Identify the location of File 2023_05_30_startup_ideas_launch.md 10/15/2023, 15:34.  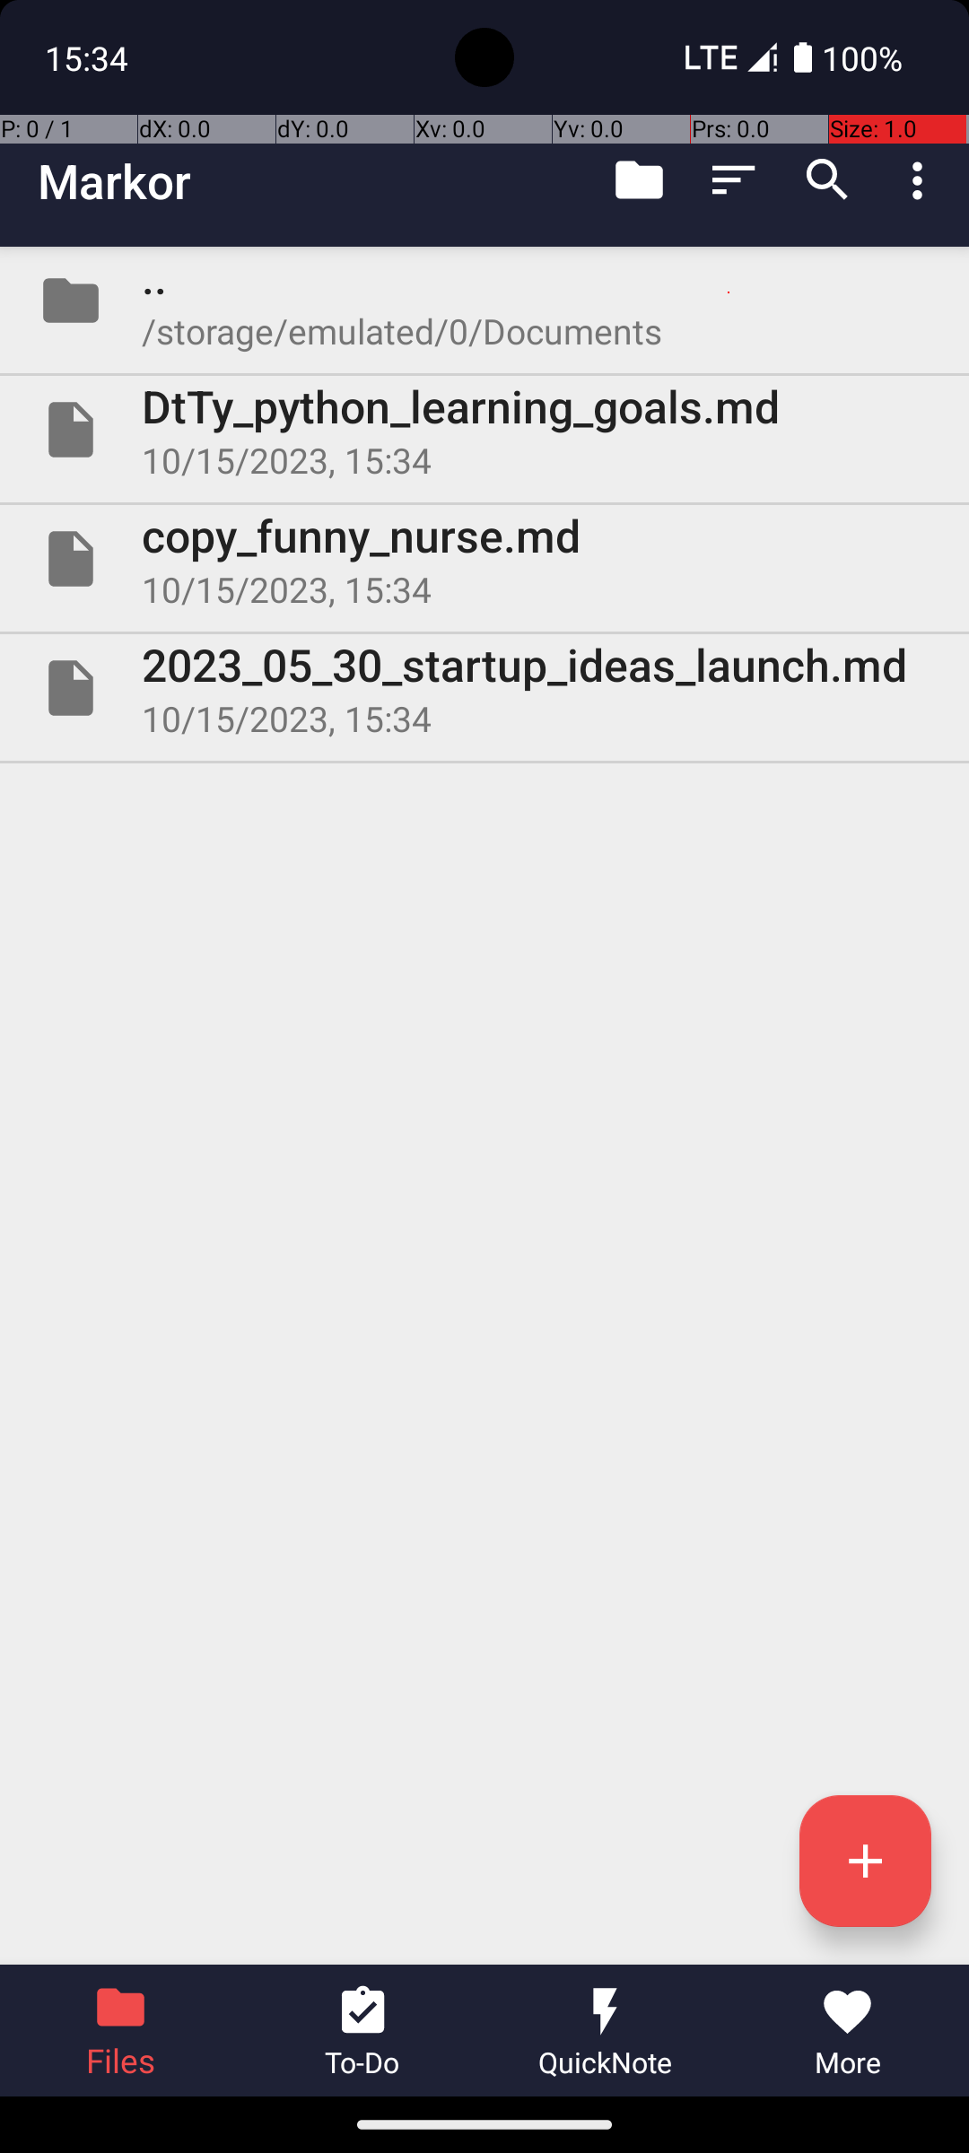
(484, 687).